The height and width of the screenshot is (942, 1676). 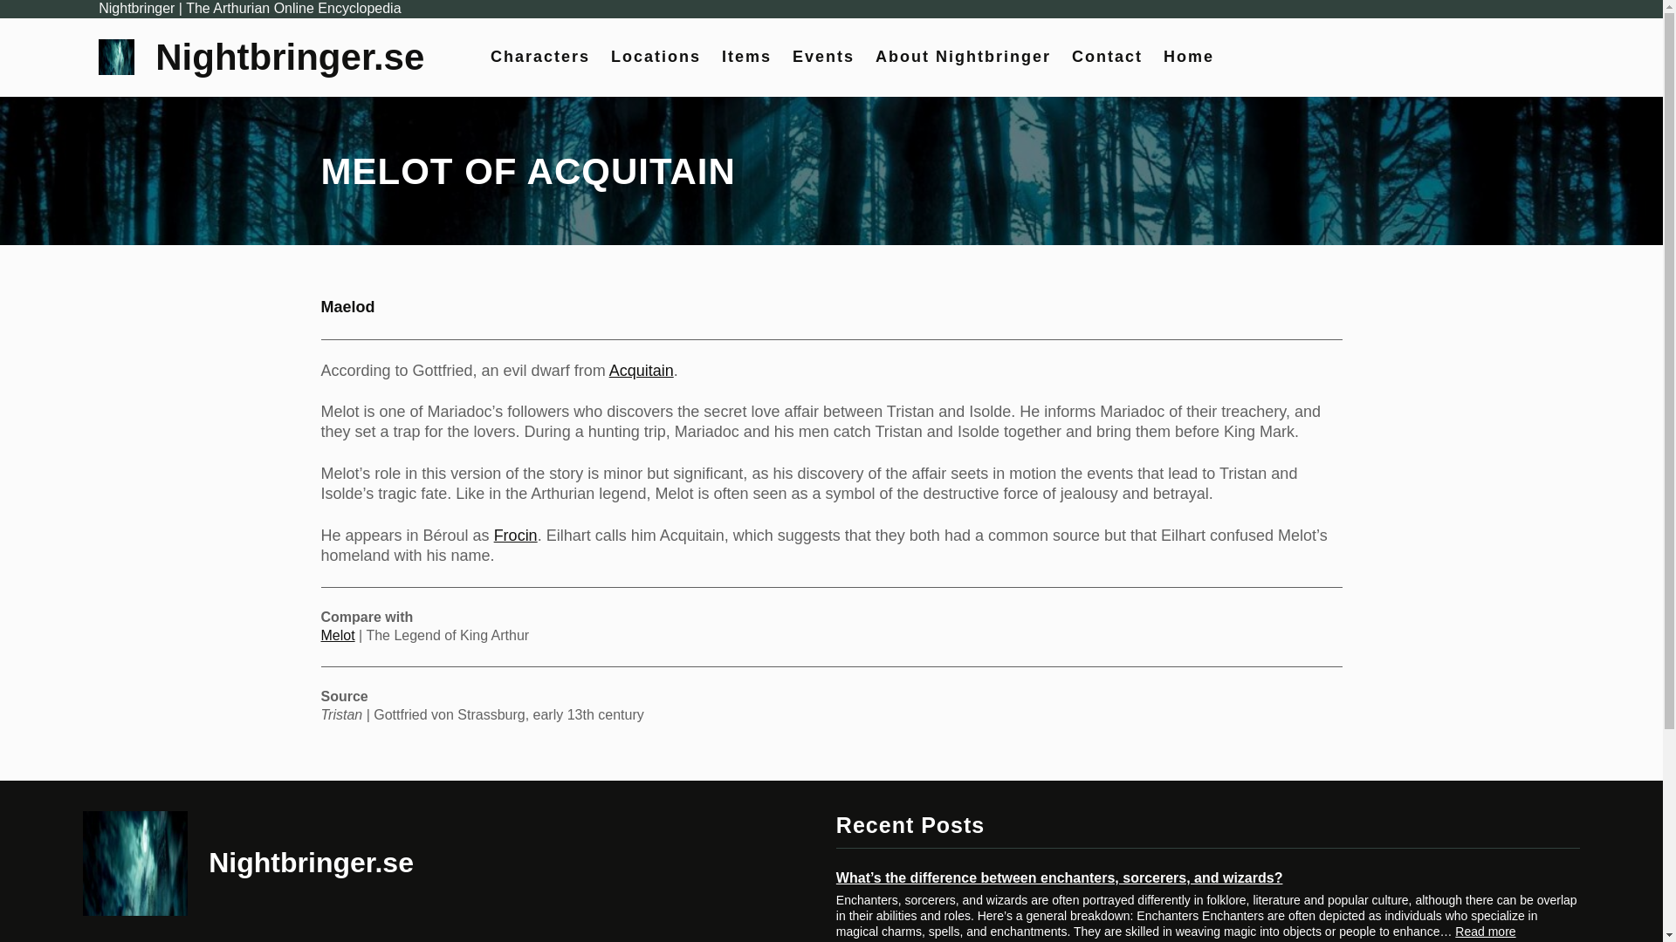 What do you see at coordinates (311, 862) in the screenshot?
I see `Nightbringer.se` at bounding box center [311, 862].